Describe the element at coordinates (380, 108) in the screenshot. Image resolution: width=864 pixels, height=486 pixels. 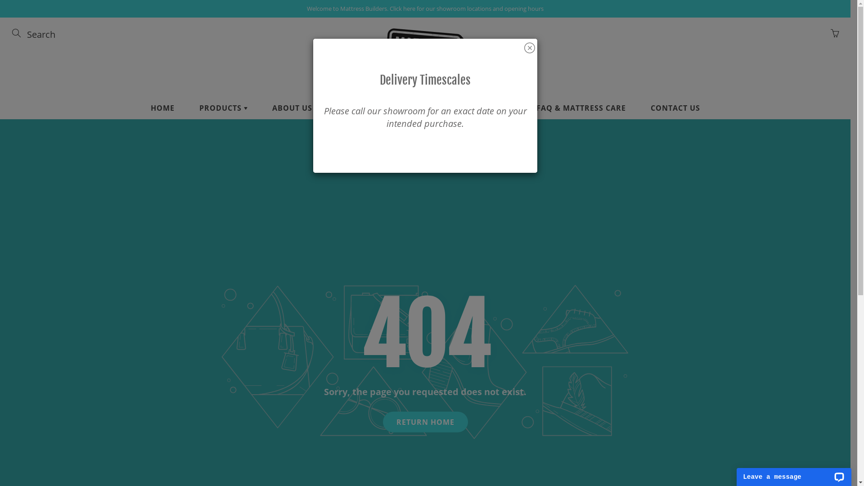
I see `CUSTOM MATTRESSES` at that location.